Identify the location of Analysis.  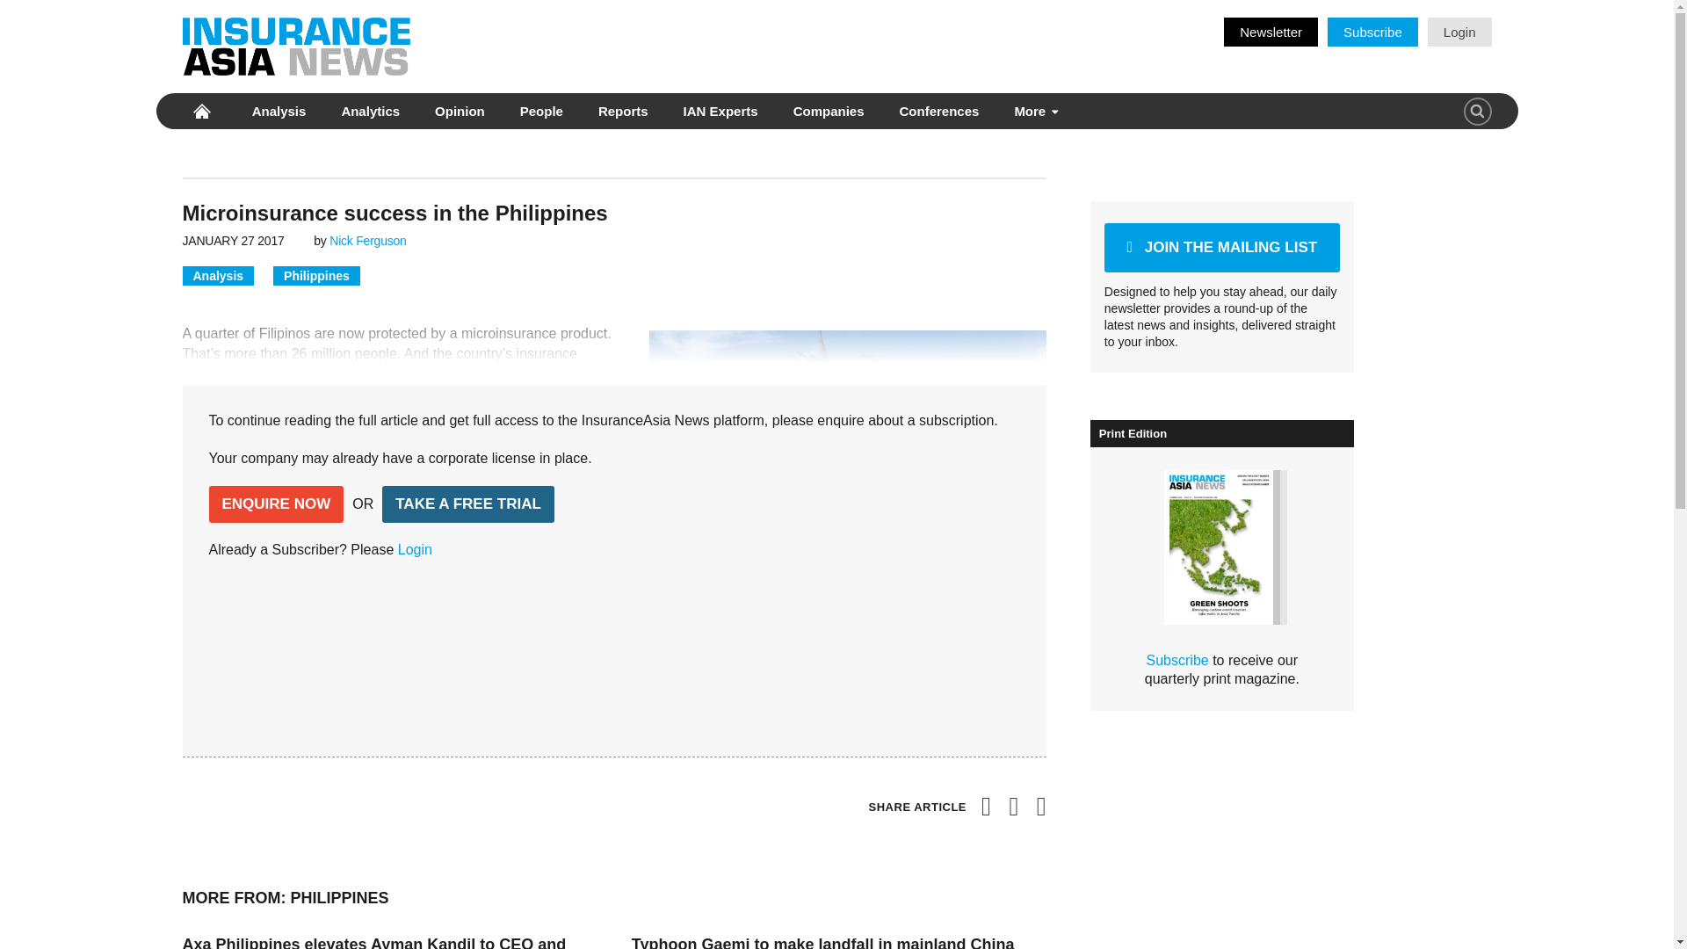
(279, 111).